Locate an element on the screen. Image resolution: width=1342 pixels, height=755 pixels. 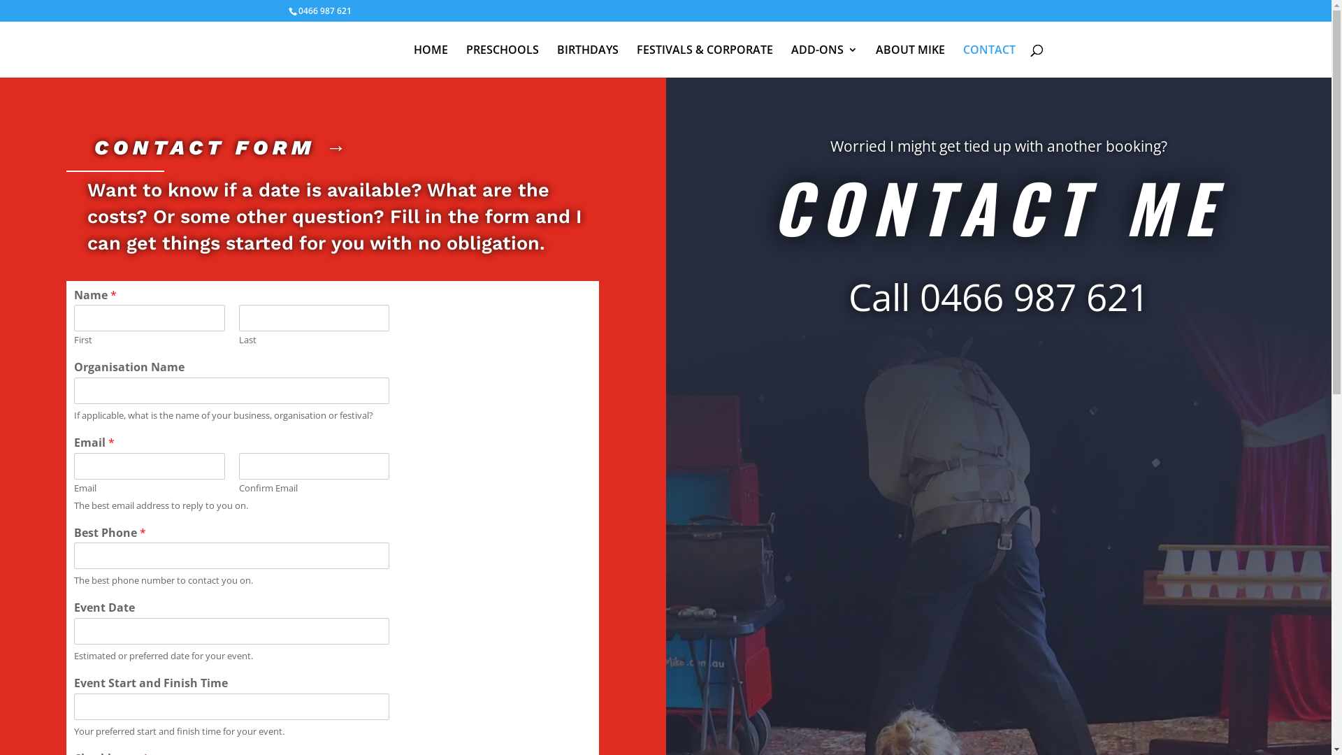
PRESCHOOLS is located at coordinates (502, 62).